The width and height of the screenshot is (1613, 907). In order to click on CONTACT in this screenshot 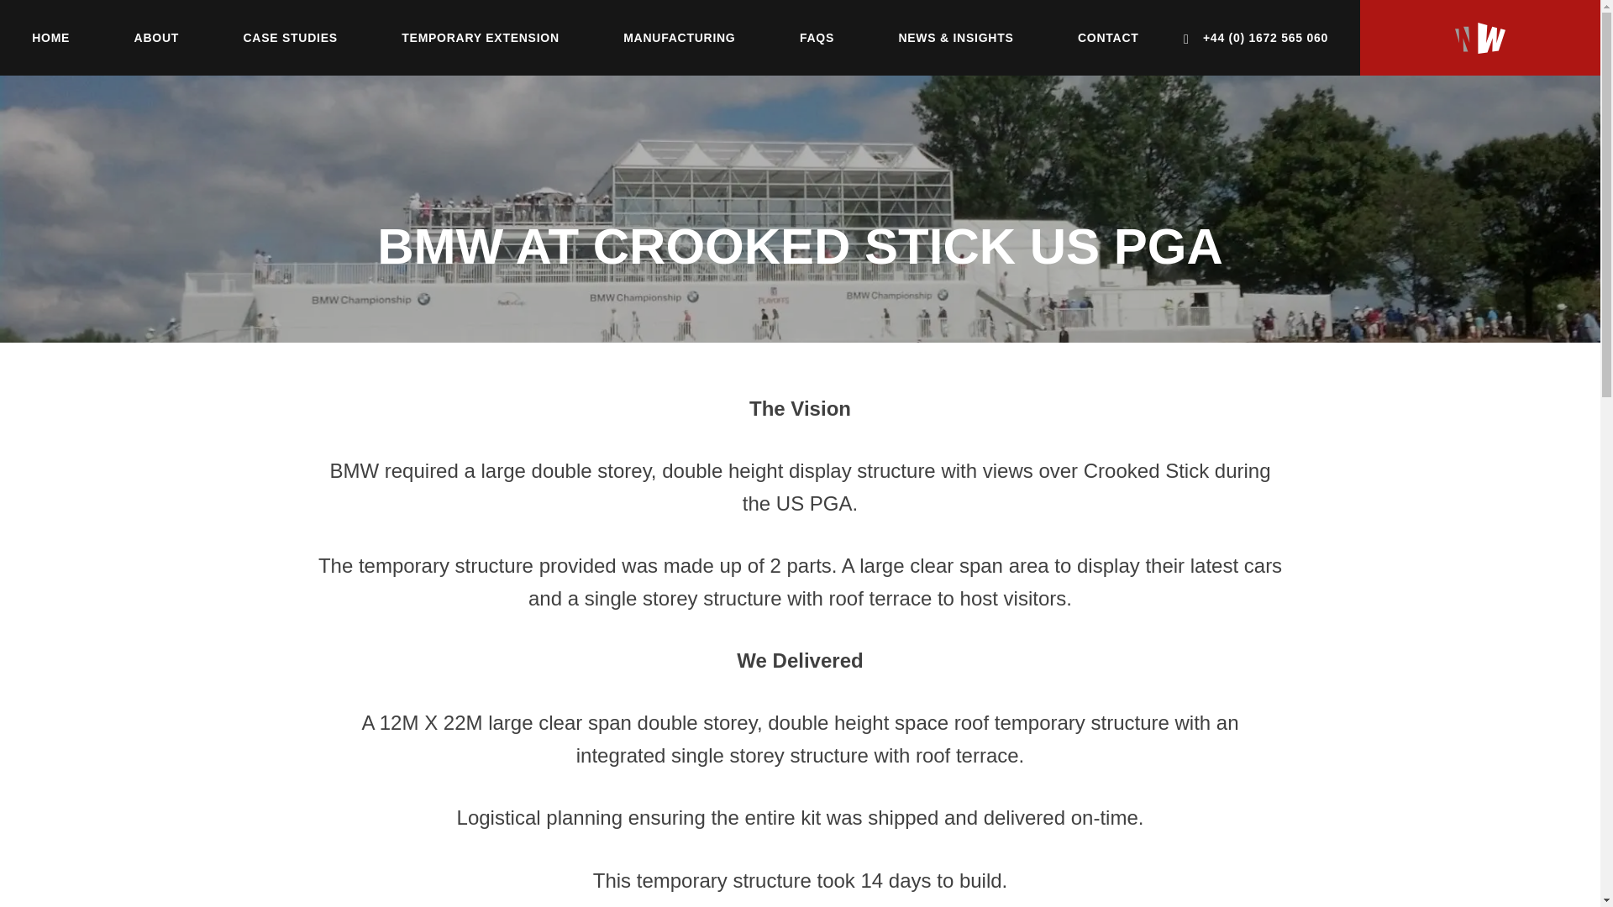, I will do `click(1107, 37)`.